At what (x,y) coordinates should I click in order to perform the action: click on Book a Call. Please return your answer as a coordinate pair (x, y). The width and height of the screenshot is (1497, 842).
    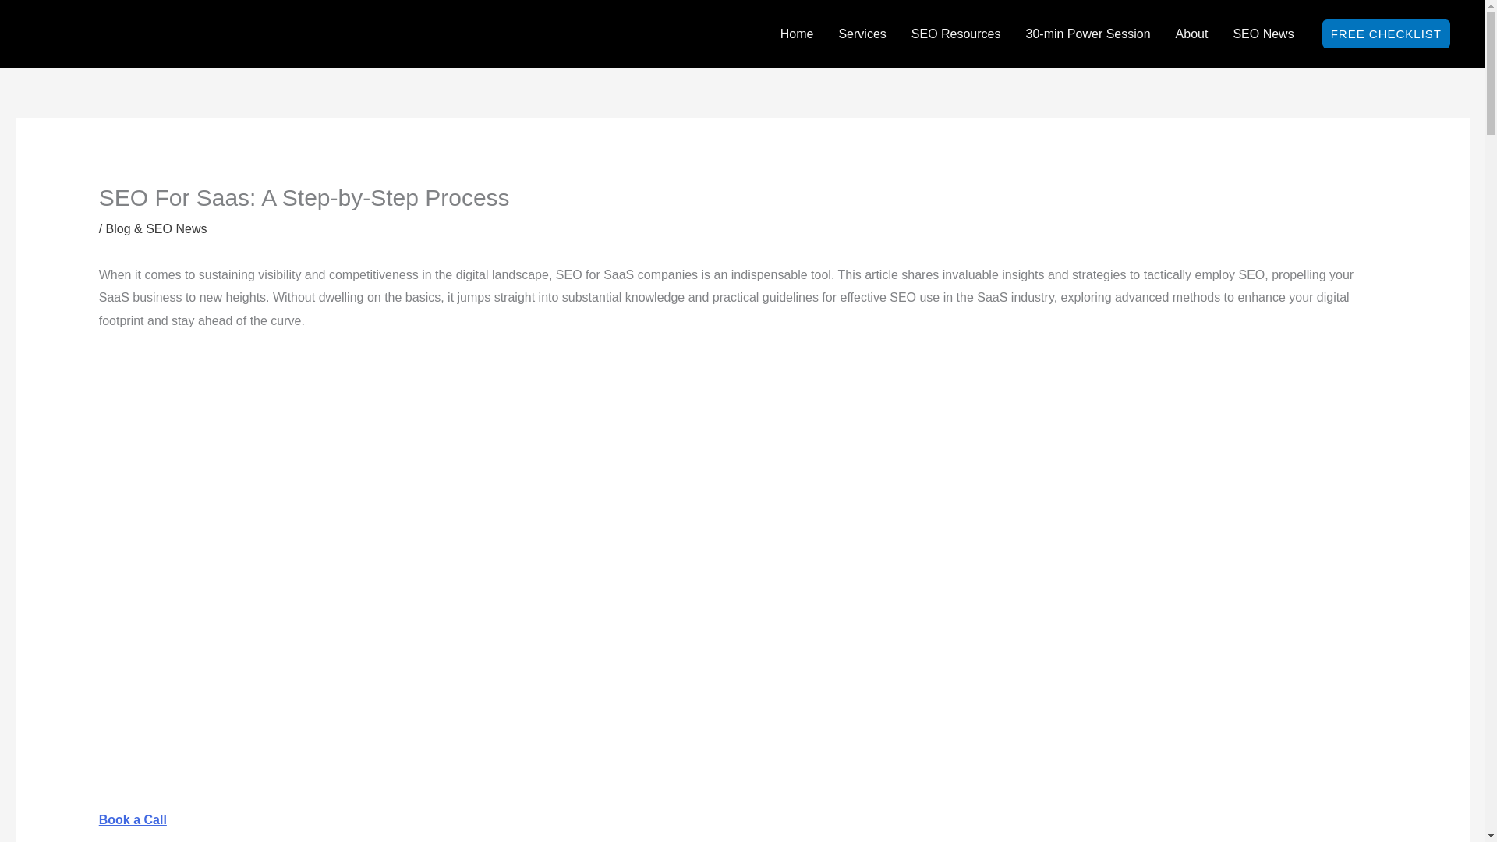
    Looking at the image, I should click on (133, 819).